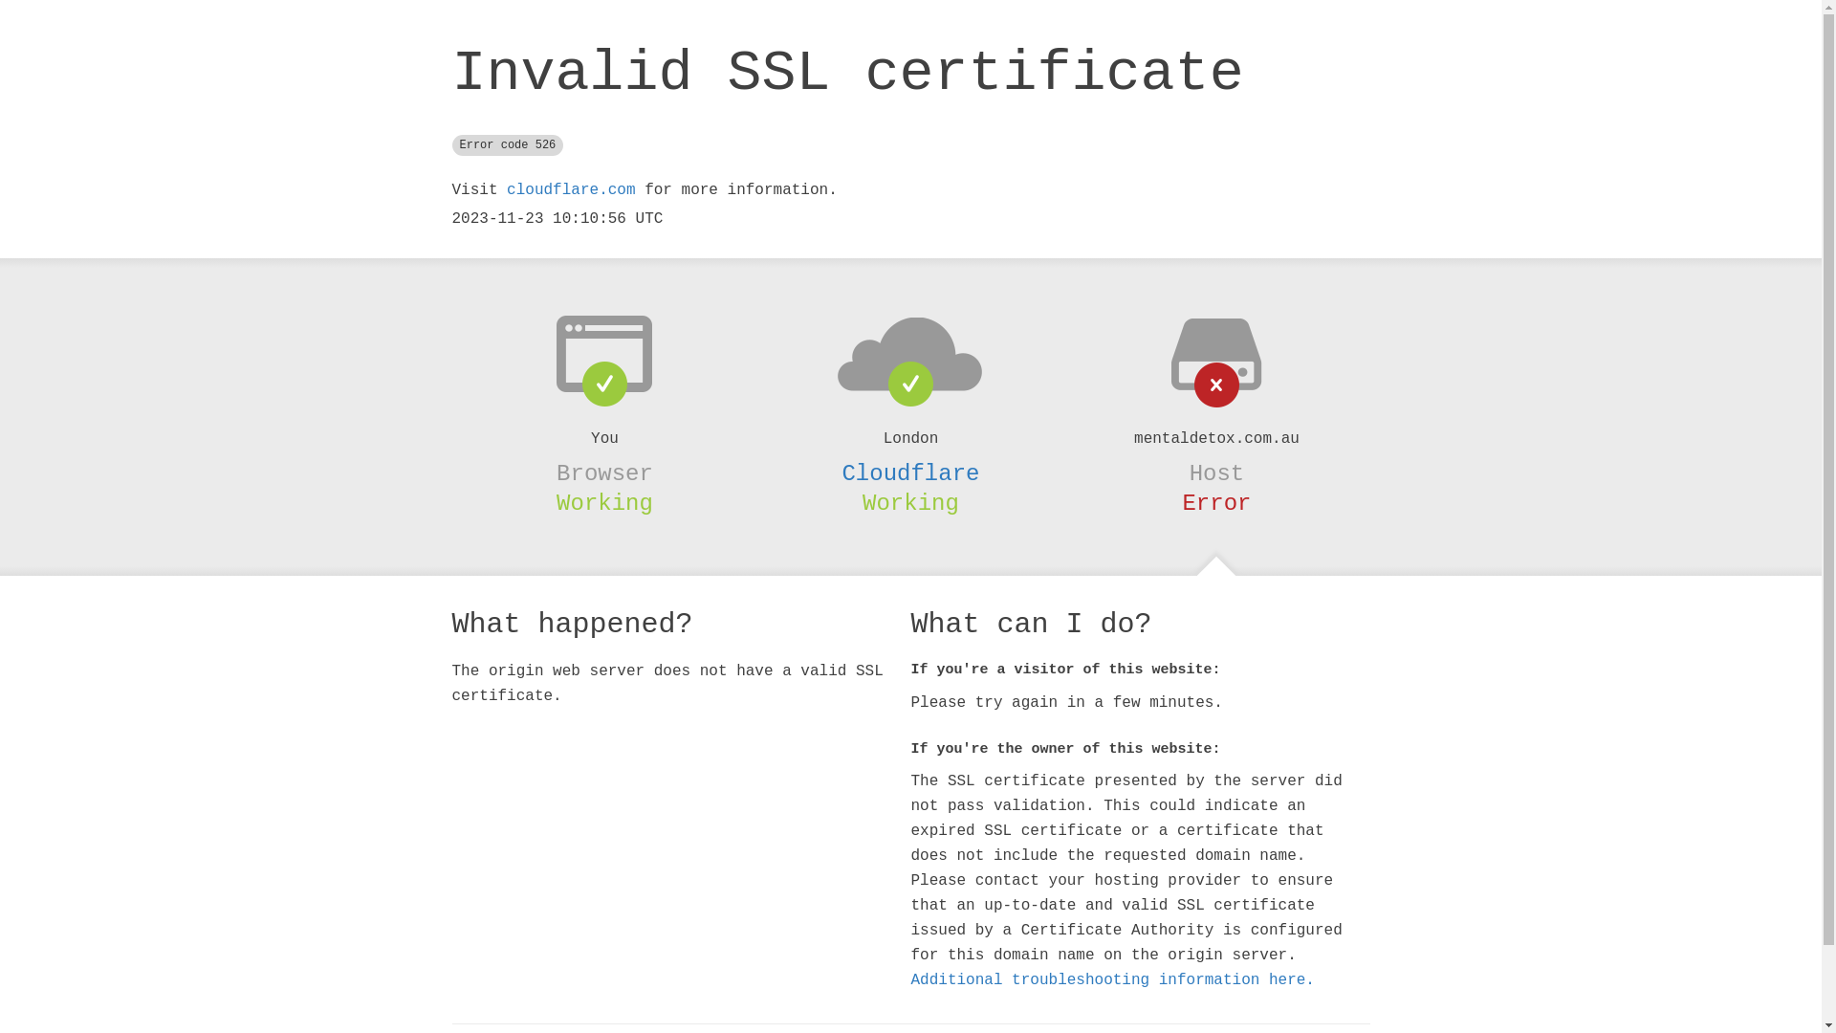 The width and height of the screenshot is (1836, 1033). Describe the element at coordinates (571, 190) in the screenshot. I see `cloudflare.com` at that location.